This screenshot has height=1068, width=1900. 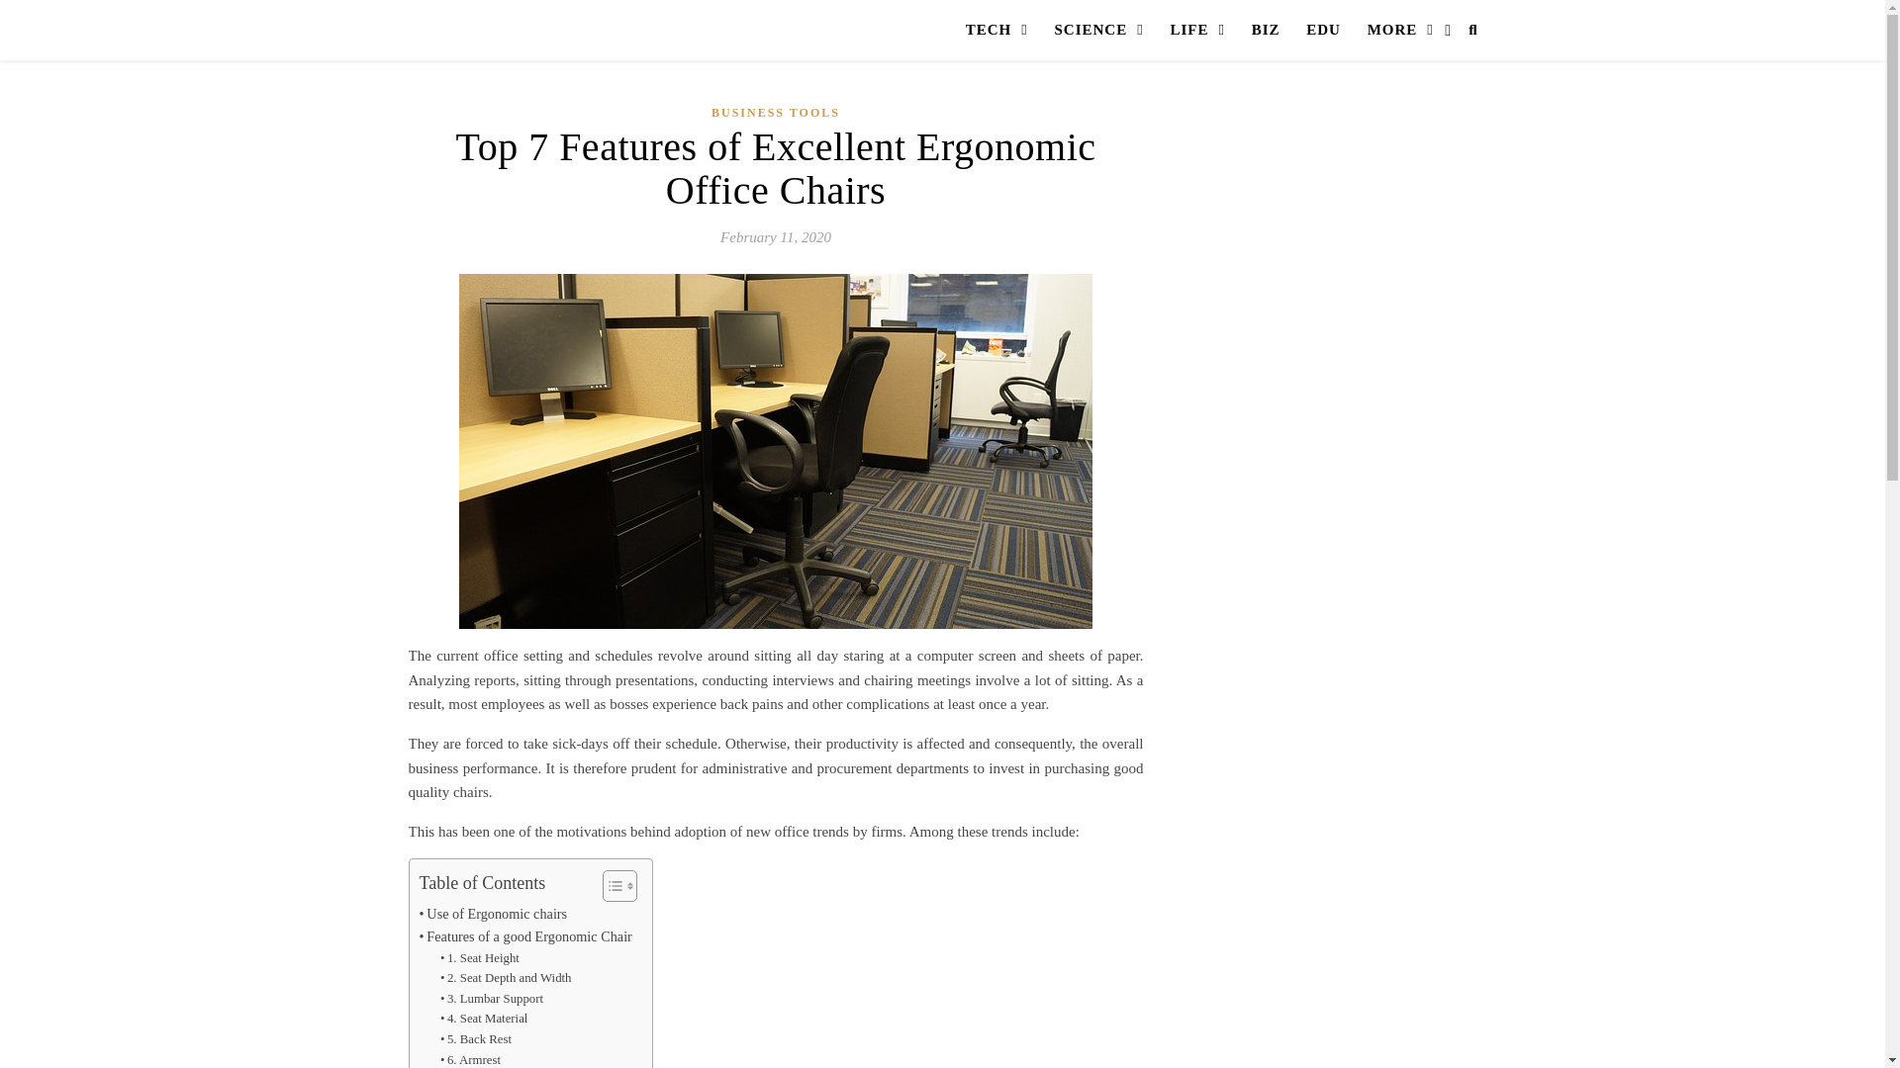 I want to click on 2. Seat Depth and Width, so click(x=506, y=978).